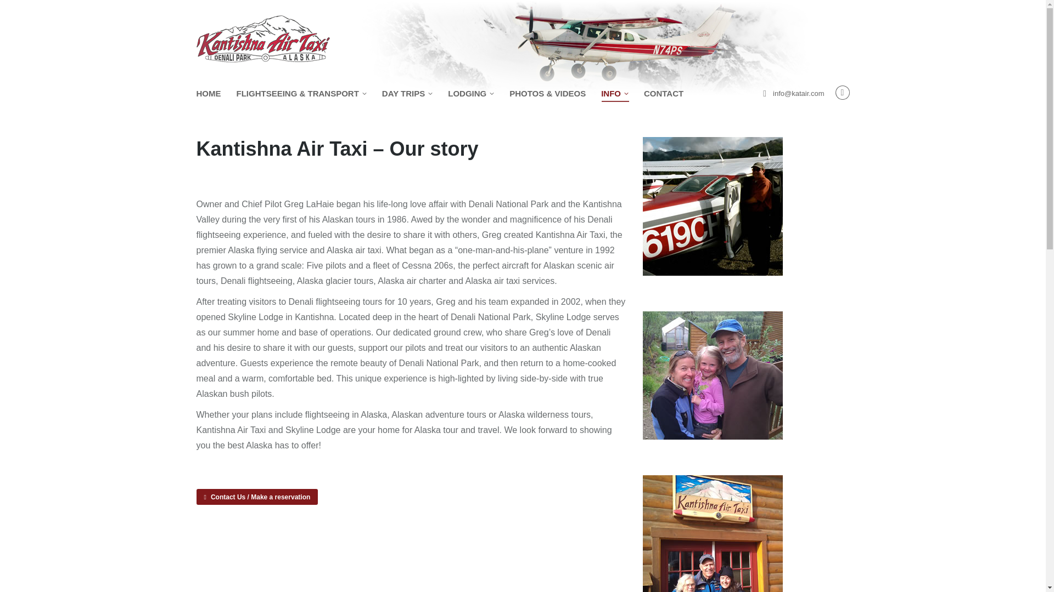 The width and height of the screenshot is (1054, 592). I want to click on DAY TRIPS, so click(407, 93).